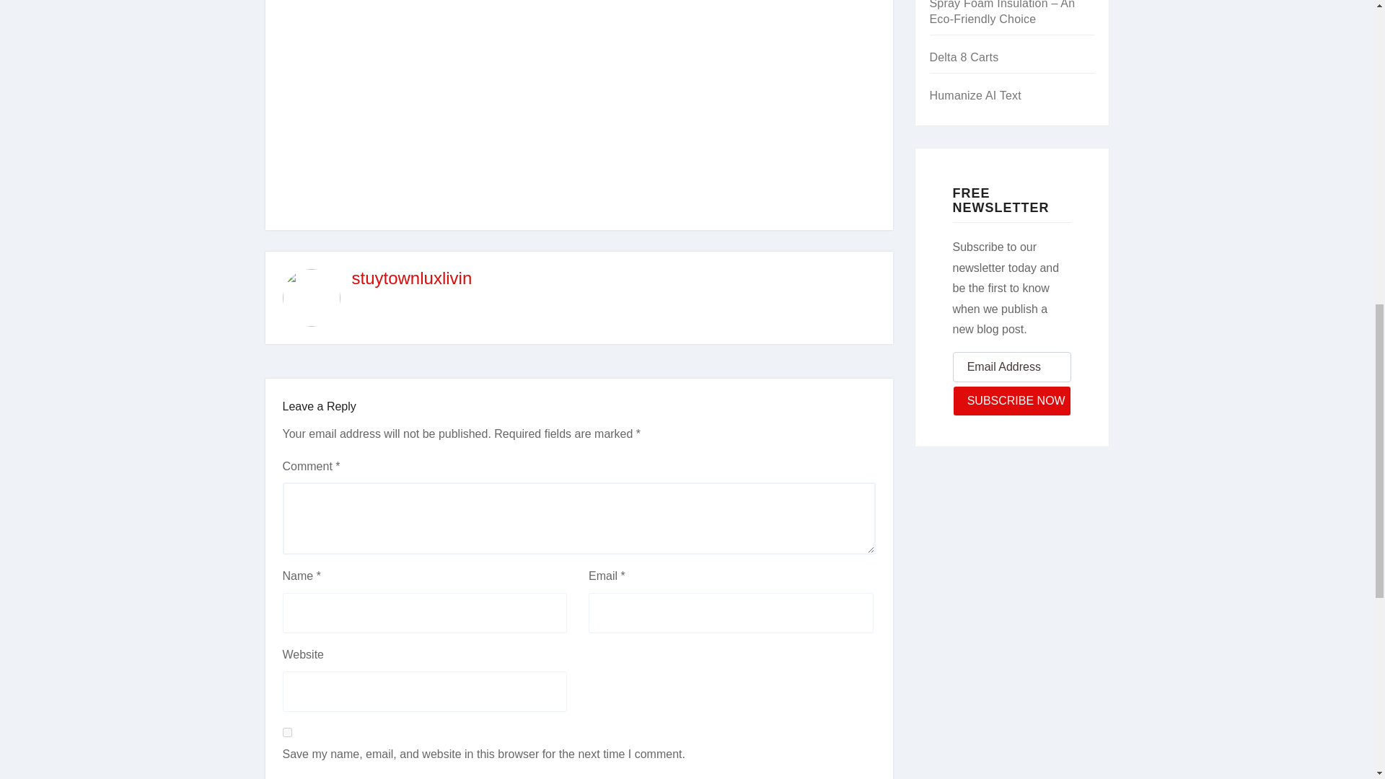  What do you see at coordinates (1011, 400) in the screenshot?
I see `SUBSCRIBE NOW` at bounding box center [1011, 400].